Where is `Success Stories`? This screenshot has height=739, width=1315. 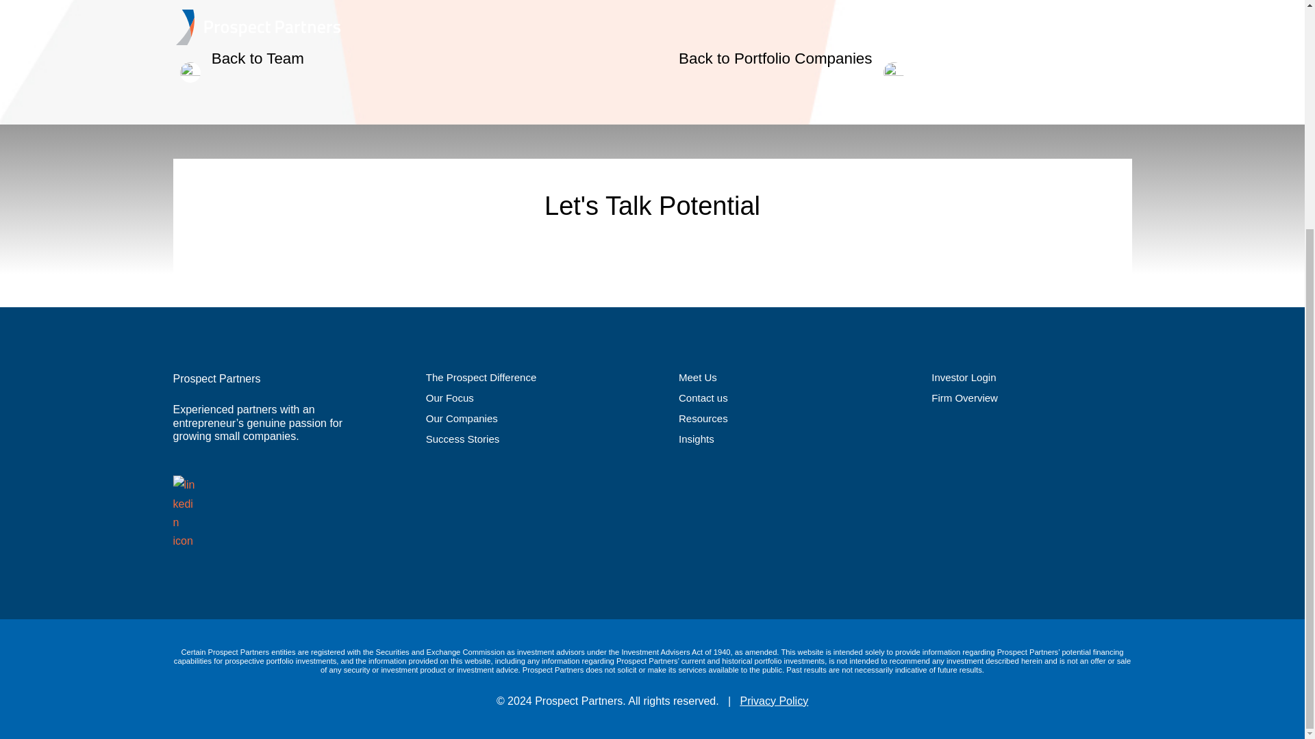
Success Stories is located at coordinates (463, 439).